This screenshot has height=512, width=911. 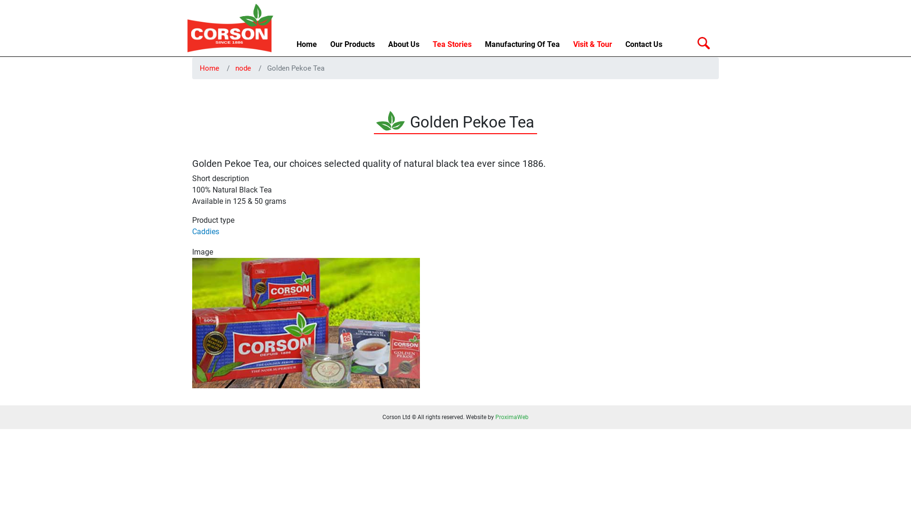 What do you see at coordinates (644, 45) in the screenshot?
I see `Contact Us` at bounding box center [644, 45].